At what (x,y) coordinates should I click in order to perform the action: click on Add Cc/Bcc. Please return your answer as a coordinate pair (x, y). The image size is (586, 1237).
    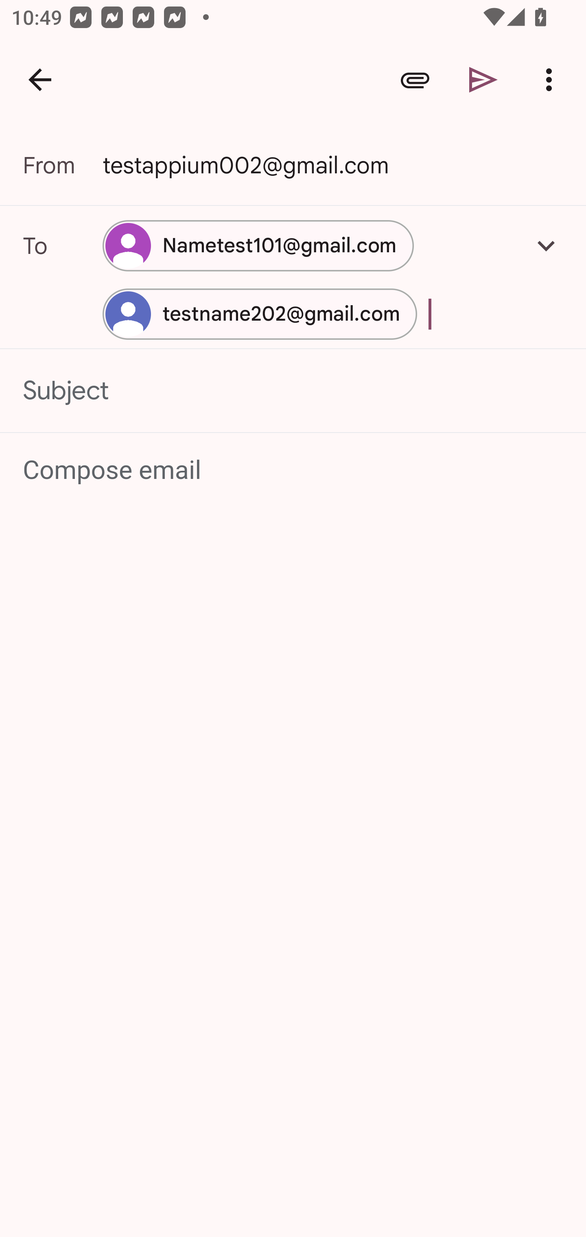
    Looking at the image, I should click on (546, 245).